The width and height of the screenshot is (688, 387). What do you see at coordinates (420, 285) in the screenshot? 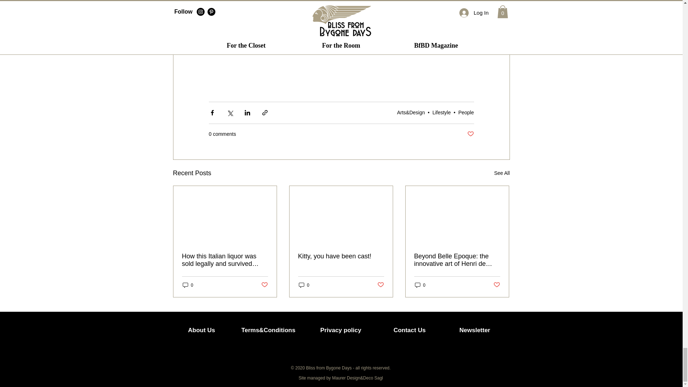
I see `0` at bounding box center [420, 285].